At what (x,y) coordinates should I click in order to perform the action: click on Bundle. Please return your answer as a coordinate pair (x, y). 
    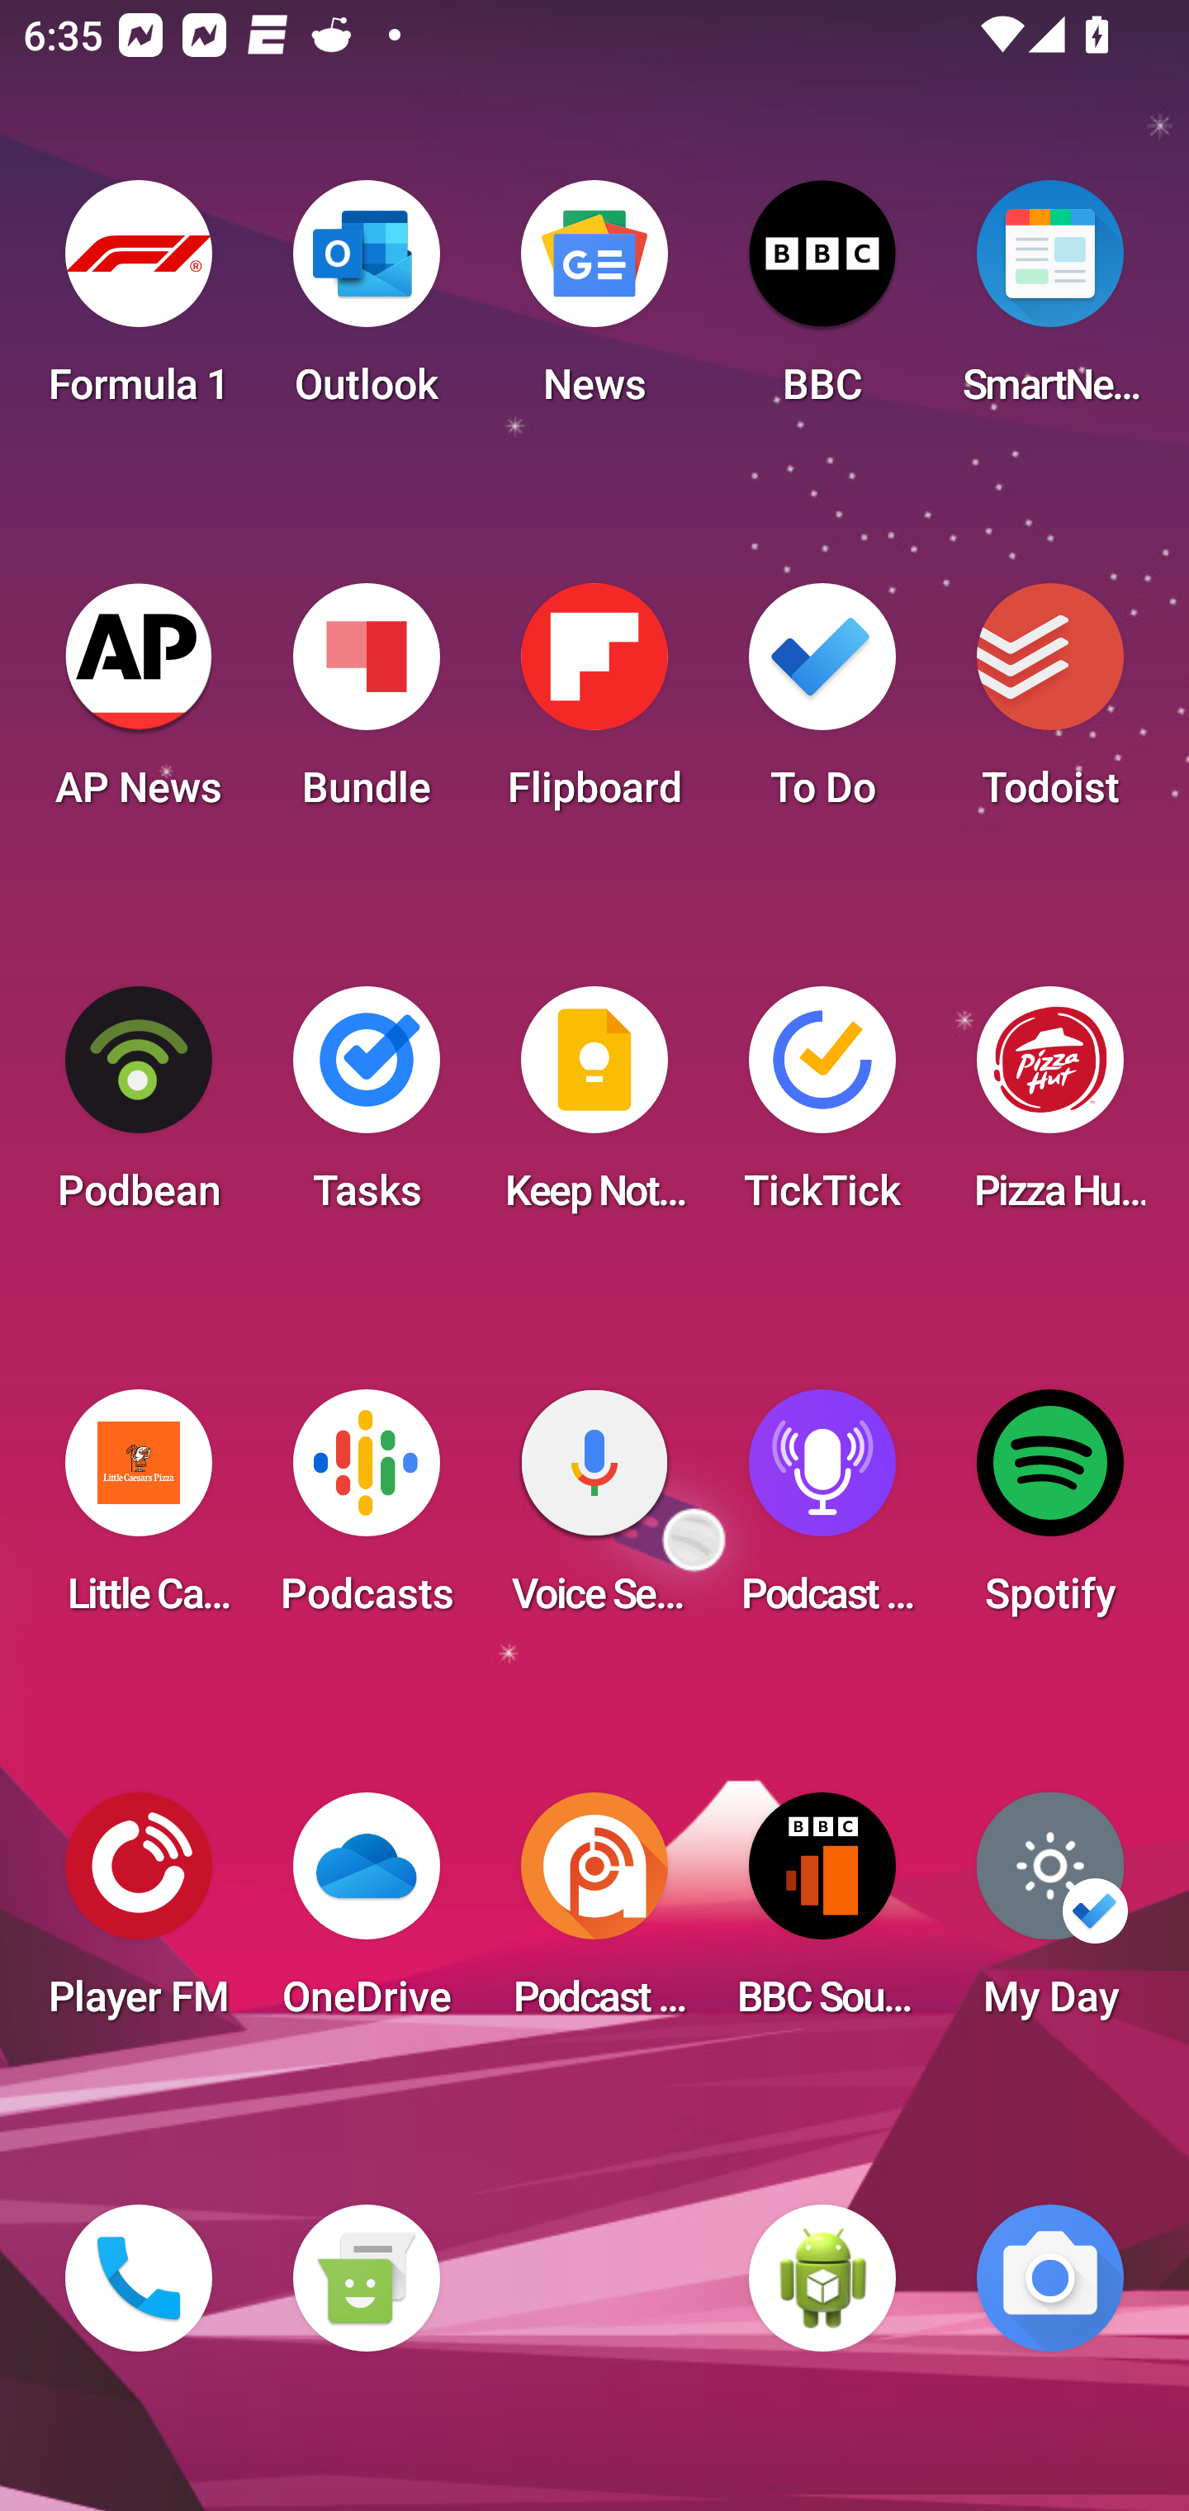
    Looking at the image, I should click on (366, 705).